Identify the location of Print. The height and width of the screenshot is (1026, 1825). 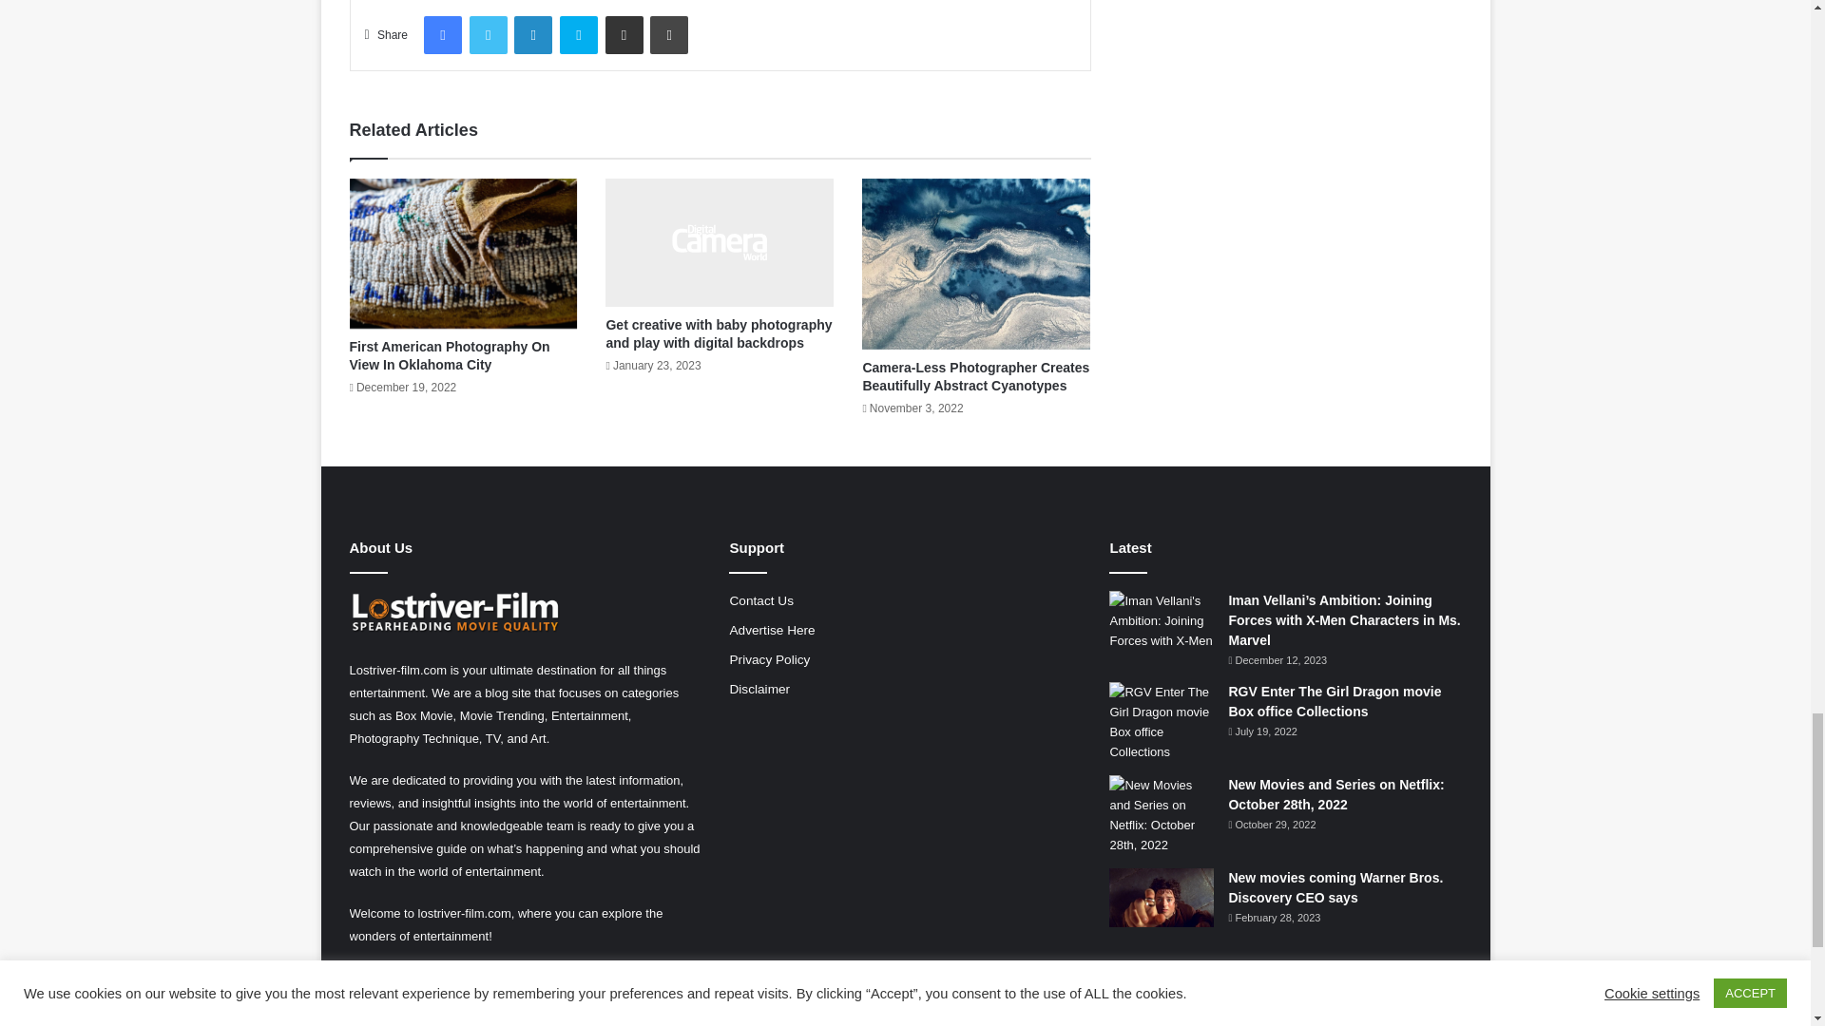
(668, 35).